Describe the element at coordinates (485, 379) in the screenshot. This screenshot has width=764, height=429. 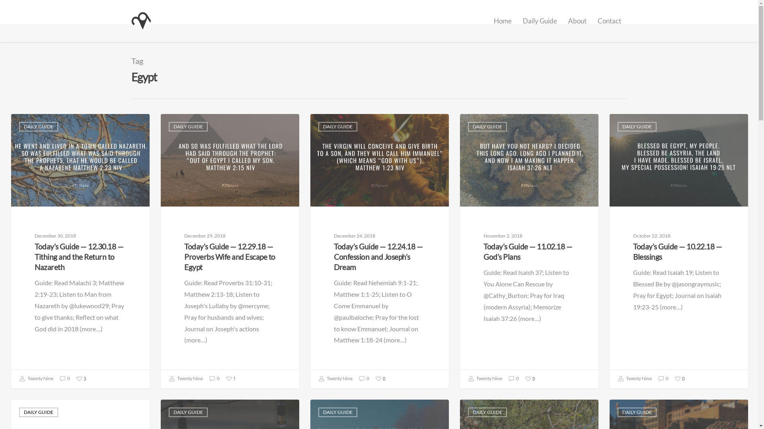
I see `Twenty Nine` at that location.